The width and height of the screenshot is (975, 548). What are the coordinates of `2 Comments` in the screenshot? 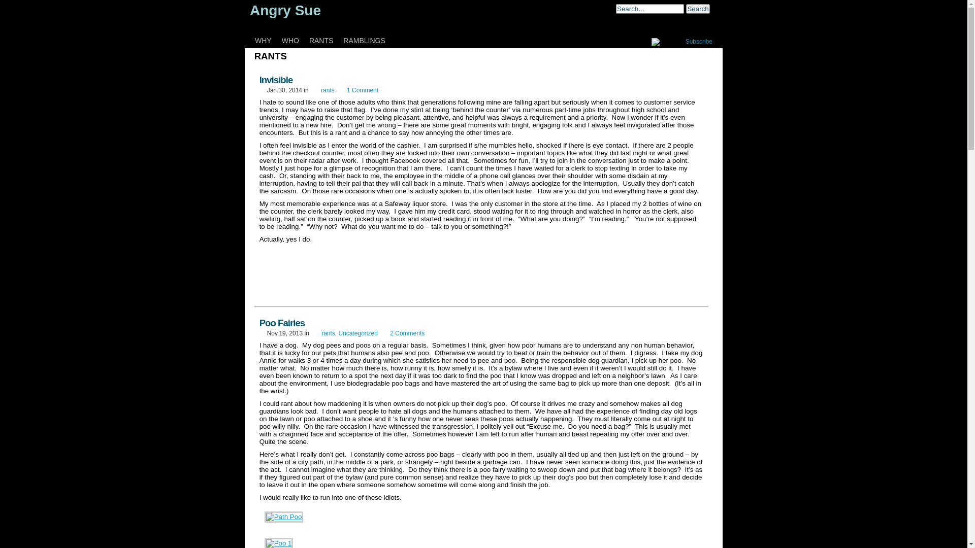 It's located at (407, 333).